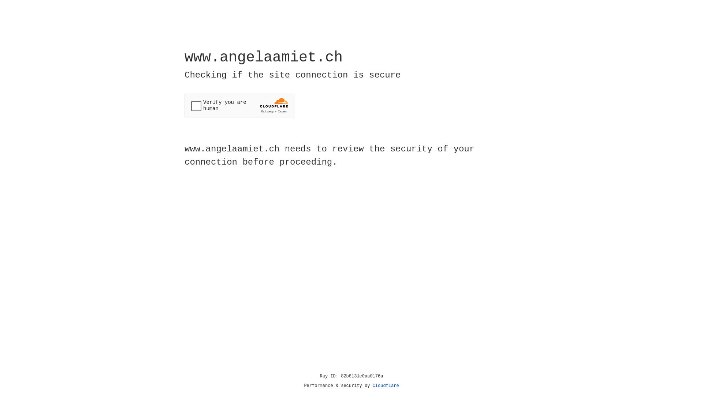 The image size is (703, 395). What do you see at coordinates (239, 105) in the screenshot?
I see `Widget containing a Cloudflare security challenge` at bounding box center [239, 105].